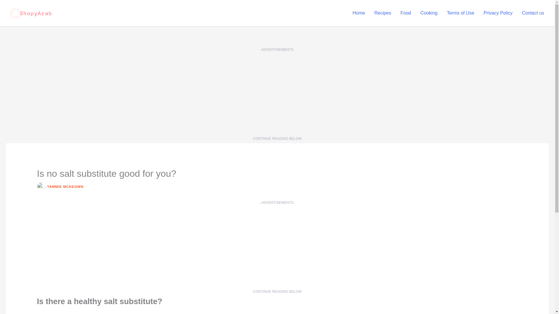 This screenshot has width=559, height=314. What do you see at coordinates (406, 13) in the screenshot?
I see `Food` at bounding box center [406, 13].